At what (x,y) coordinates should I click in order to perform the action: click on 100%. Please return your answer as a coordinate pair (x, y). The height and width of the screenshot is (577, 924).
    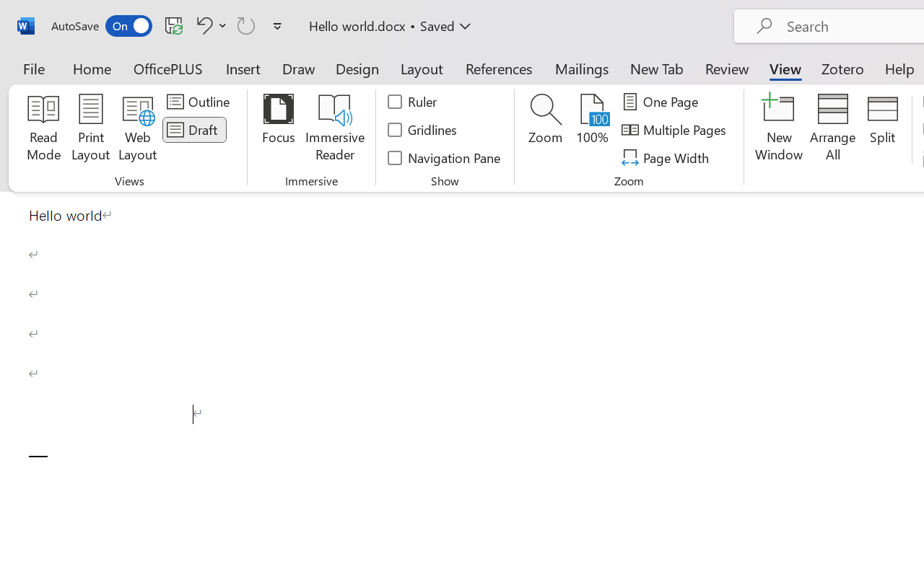
    Looking at the image, I should click on (592, 130).